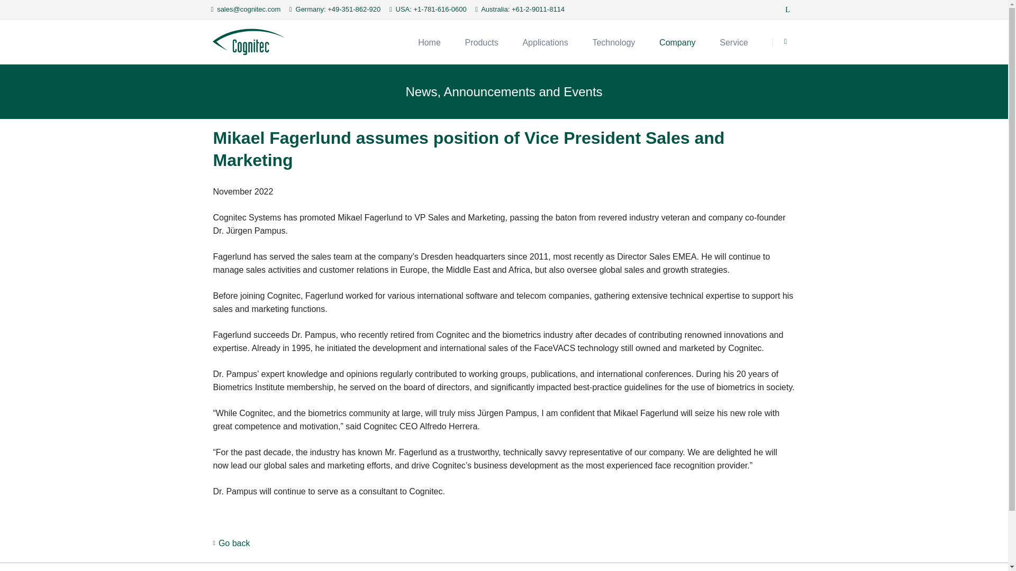 The image size is (1016, 571). Describe the element at coordinates (545, 41) in the screenshot. I see `Applications` at that location.